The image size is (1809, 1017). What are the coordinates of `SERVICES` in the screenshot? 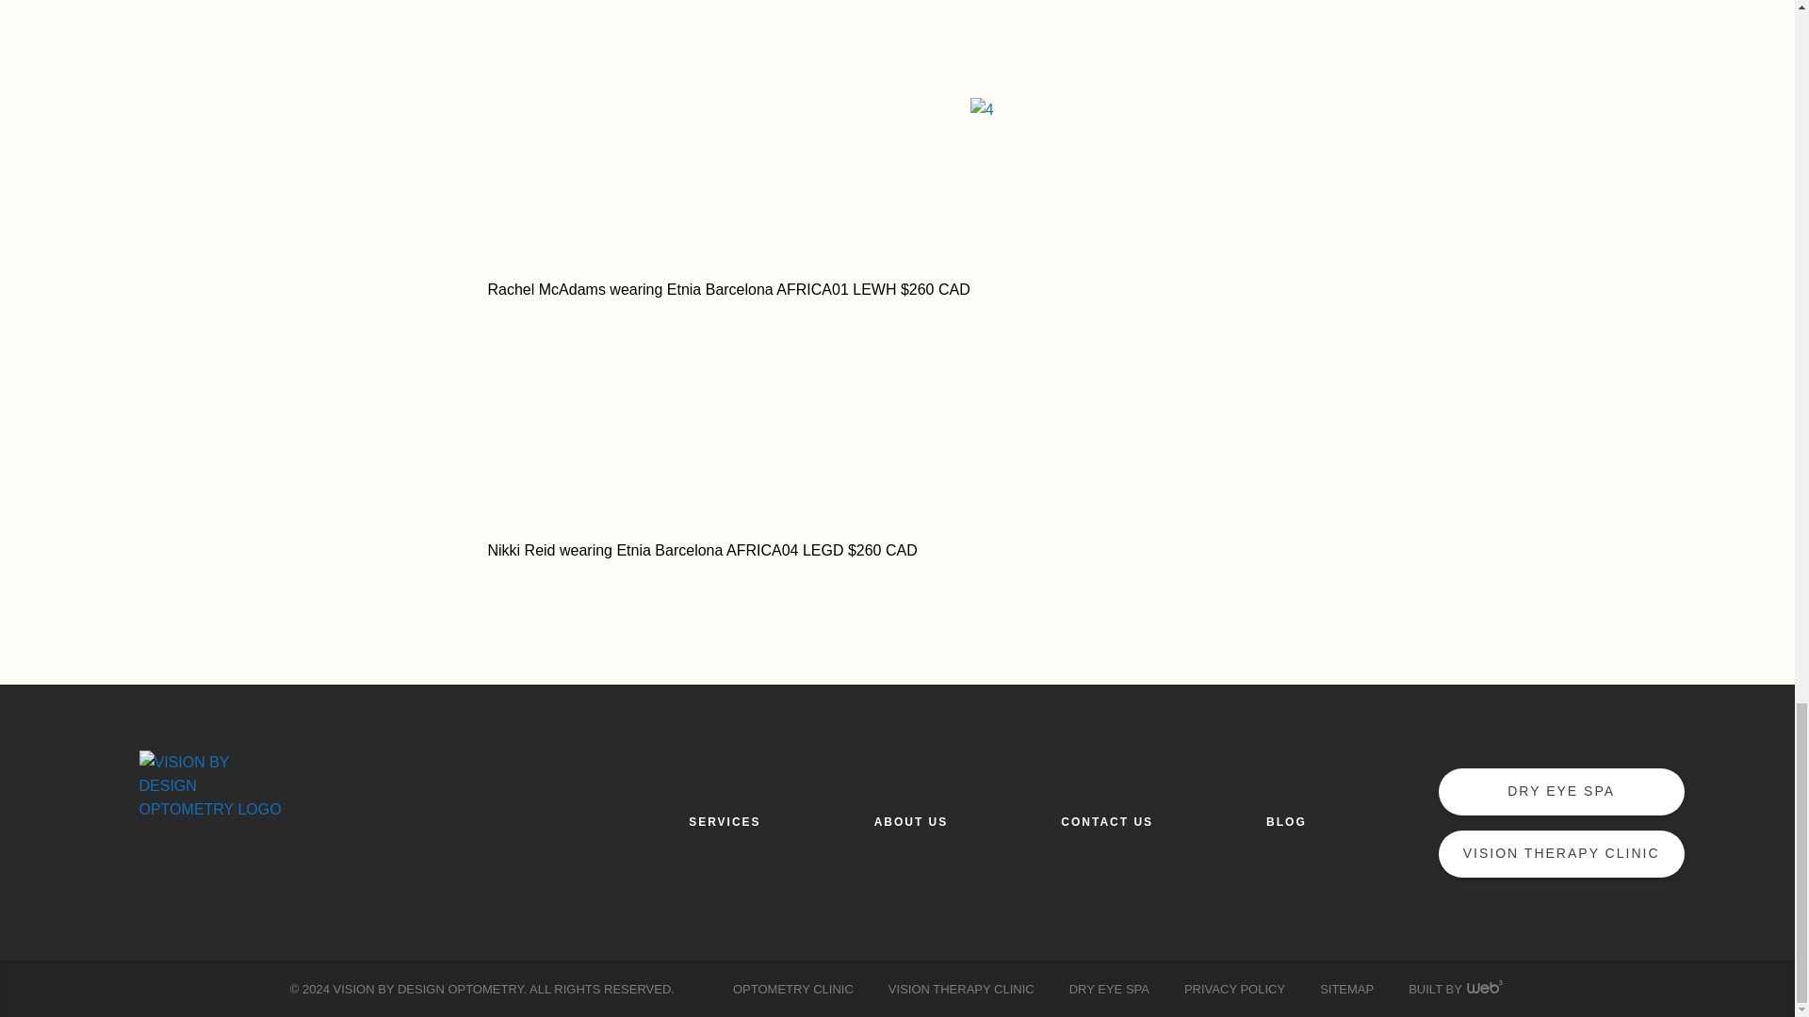 It's located at (724, 821).